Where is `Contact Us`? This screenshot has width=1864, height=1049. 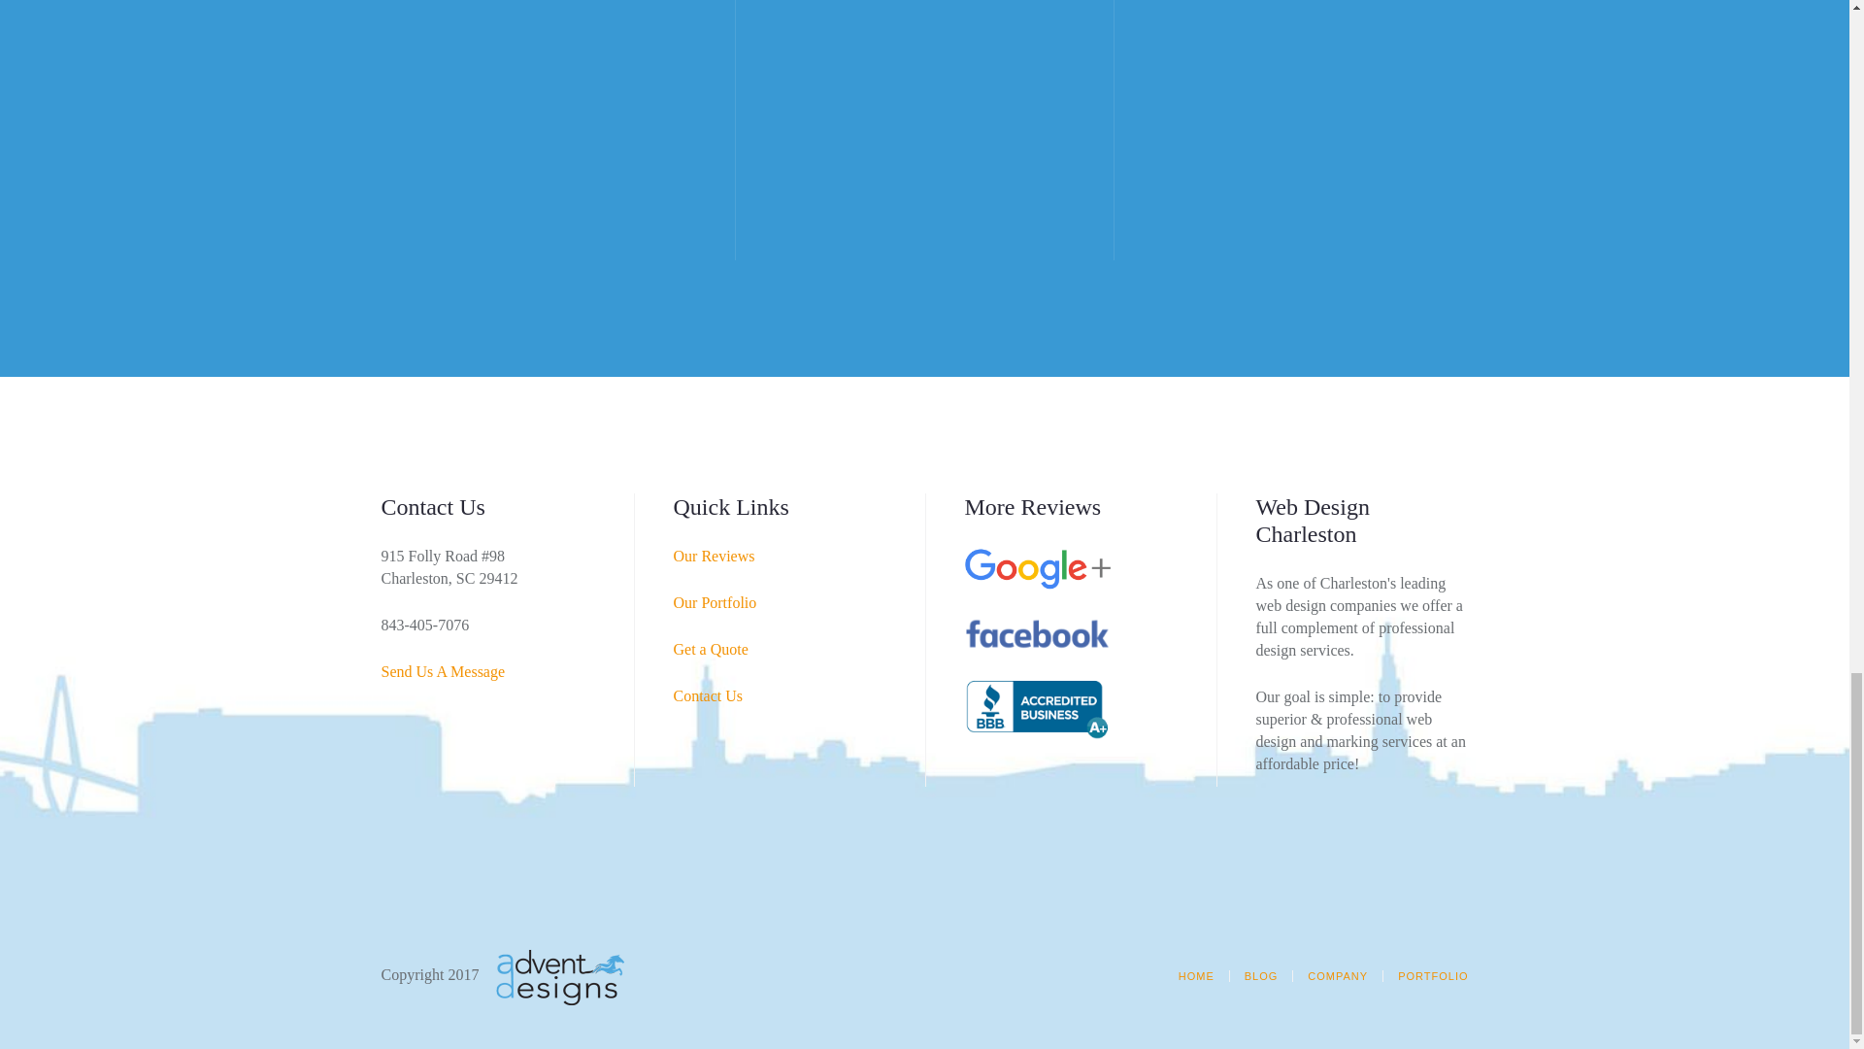
Contact Us is located at coordinates (709, 695).